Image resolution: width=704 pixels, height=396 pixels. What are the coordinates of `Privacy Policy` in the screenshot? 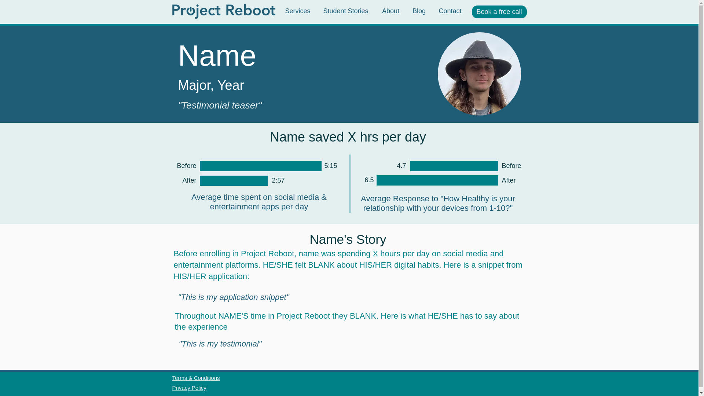 It's located at (189, 387).